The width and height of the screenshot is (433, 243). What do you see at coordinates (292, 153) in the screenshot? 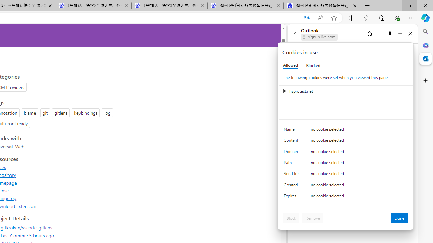
I see `Domain` at bounding box center [292, 153].